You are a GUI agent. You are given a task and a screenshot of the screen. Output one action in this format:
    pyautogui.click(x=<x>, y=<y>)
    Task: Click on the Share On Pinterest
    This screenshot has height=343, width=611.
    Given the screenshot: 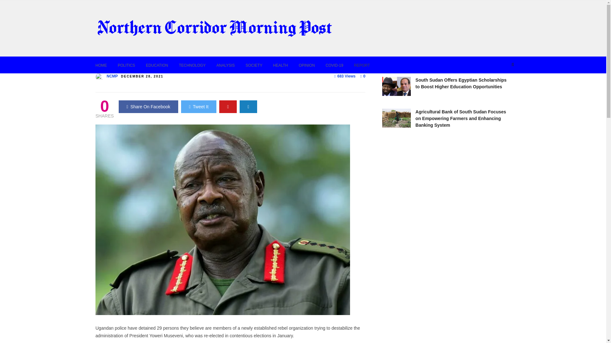 What is the action you would take?
    pyautogui.click(x=228, y=107)
    